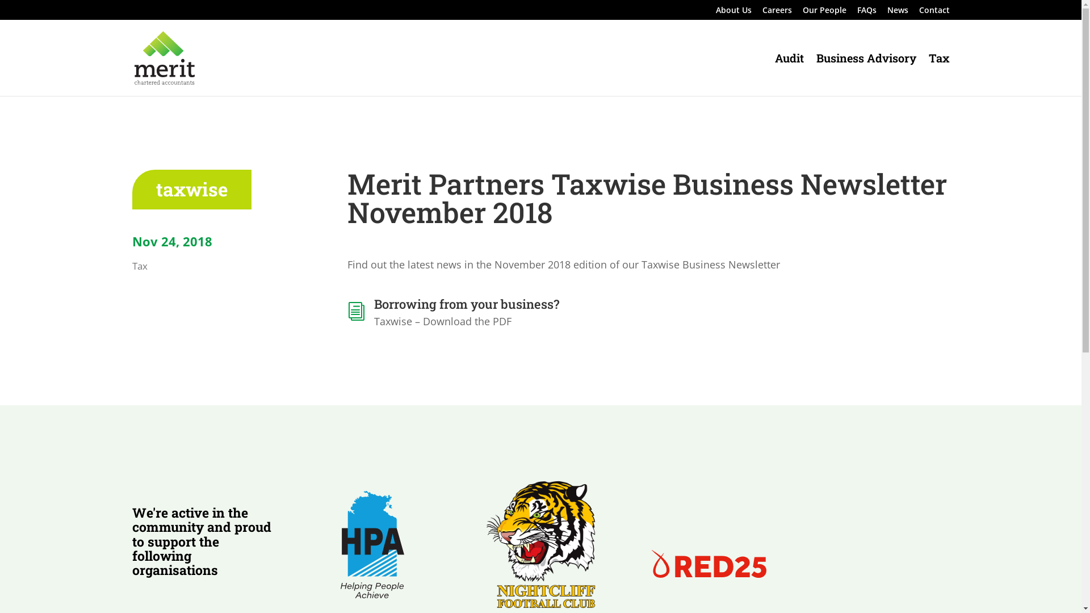  Describe the element at coordinates (789, 75) in the screenshot. I see `Audit` at that location.